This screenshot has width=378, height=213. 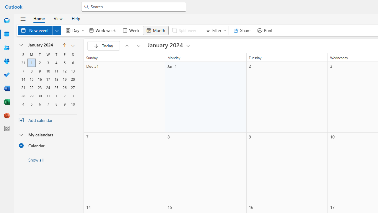 I want to click on 18, January, 2024, so click(x=56, y=79).